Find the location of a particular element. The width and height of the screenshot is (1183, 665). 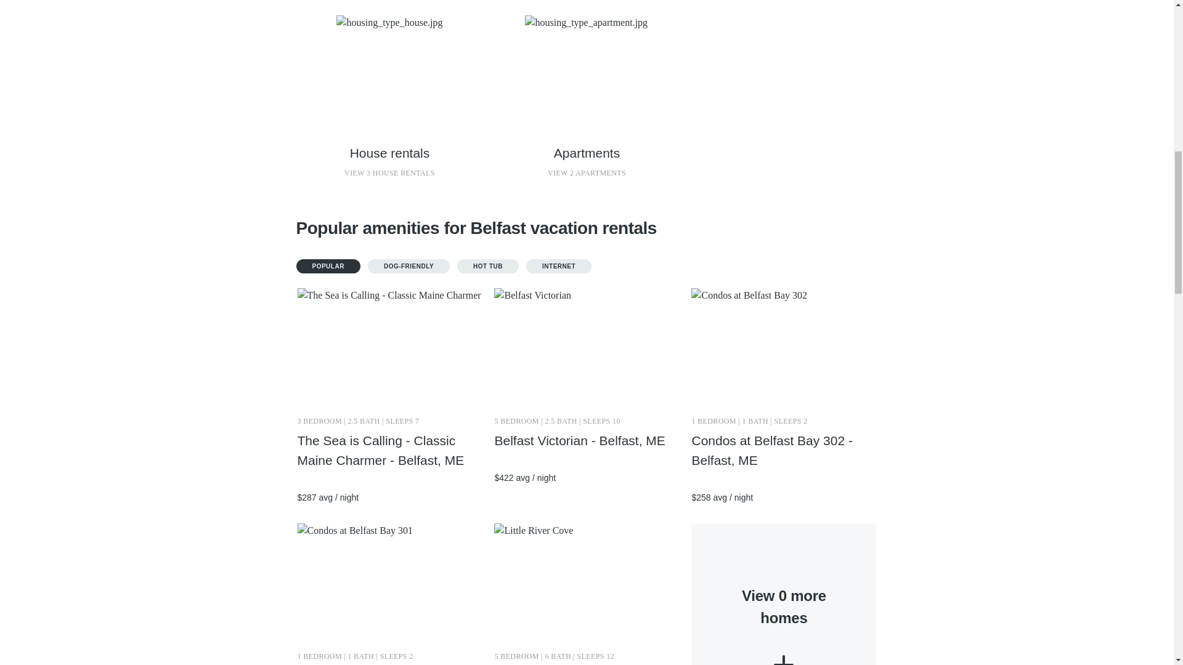

INTERNET is located at coordinates (586, 99).